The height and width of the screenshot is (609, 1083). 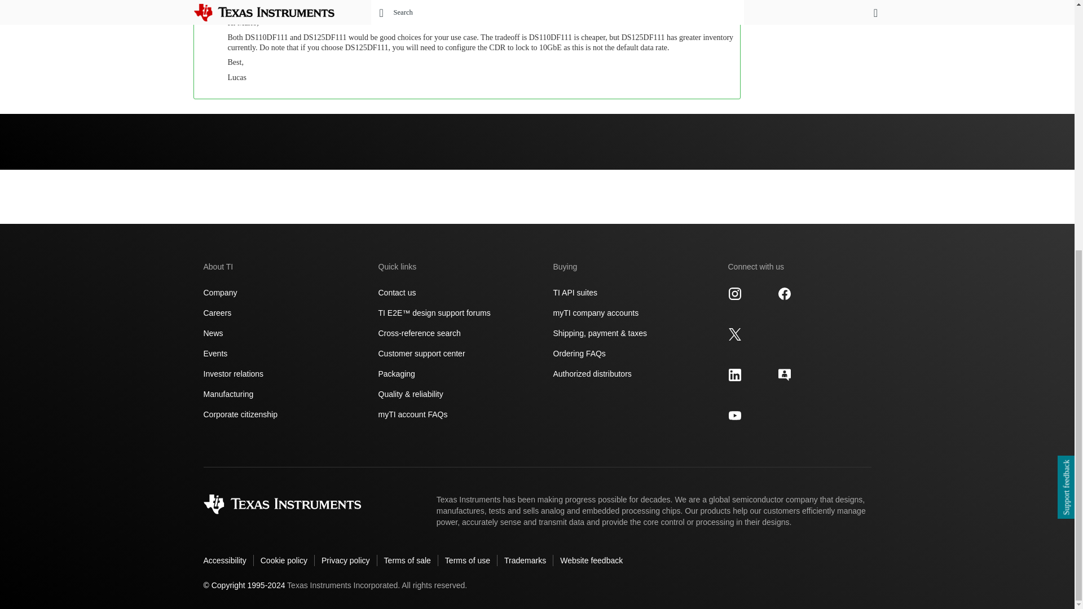 What do you see at coordinates (734, 293) in the screenshot?
I see `instagram` at bounding box center [734, 293].